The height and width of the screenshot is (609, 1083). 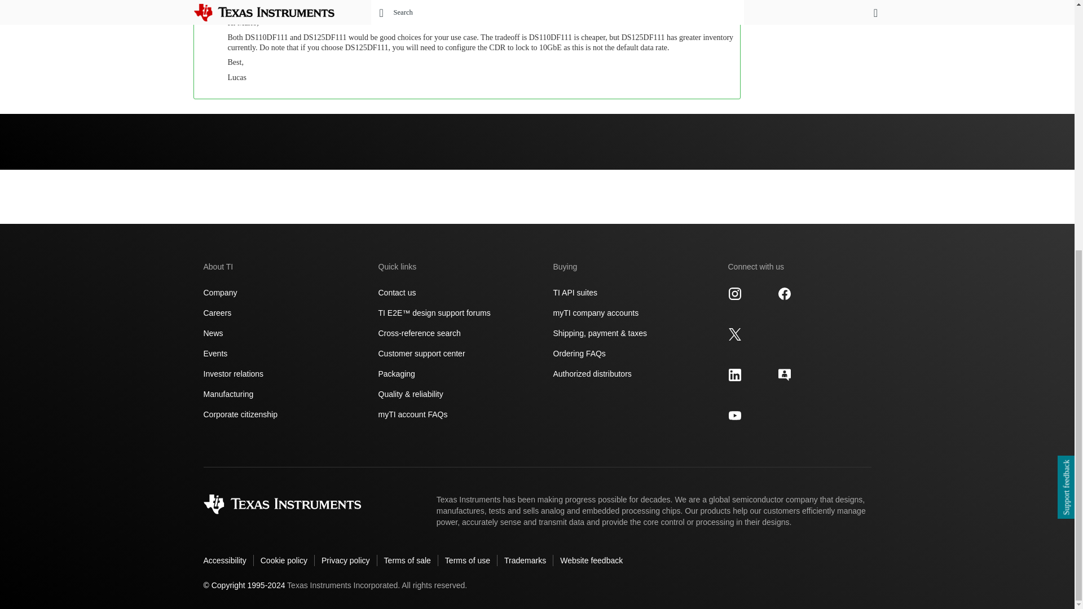 What do you see at coordinates (734, 293) in the screenshot?
I see `instagram` at bounding box center [734, 293].